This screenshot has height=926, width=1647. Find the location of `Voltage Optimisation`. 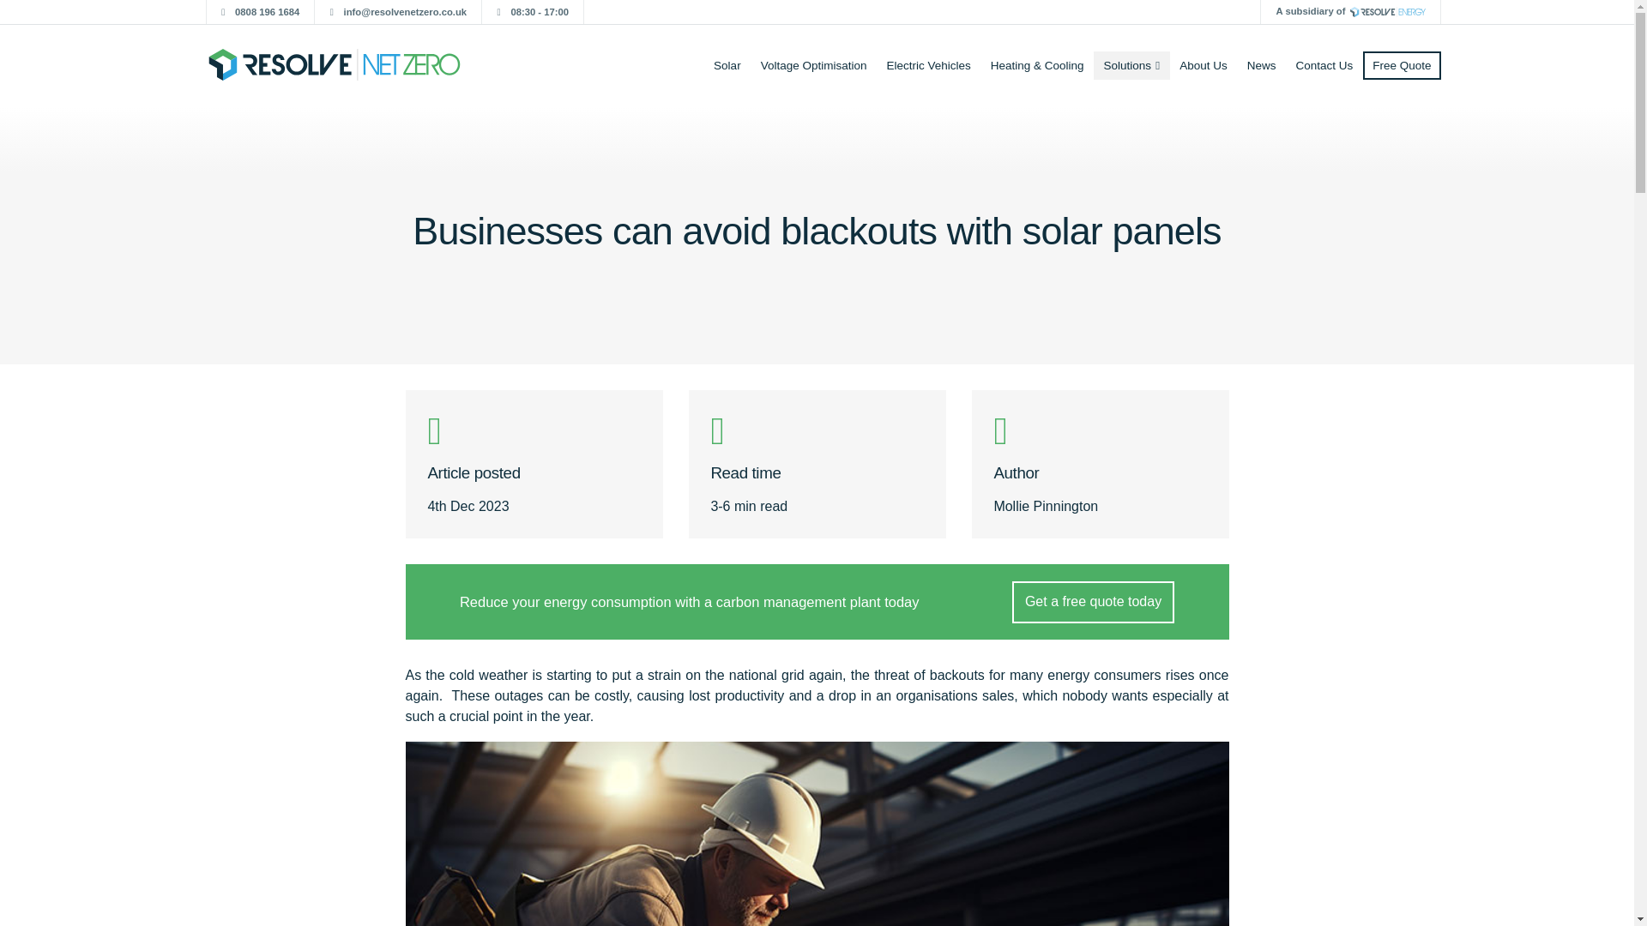

Voltage Optimisation is located at coordinates (813, 65).